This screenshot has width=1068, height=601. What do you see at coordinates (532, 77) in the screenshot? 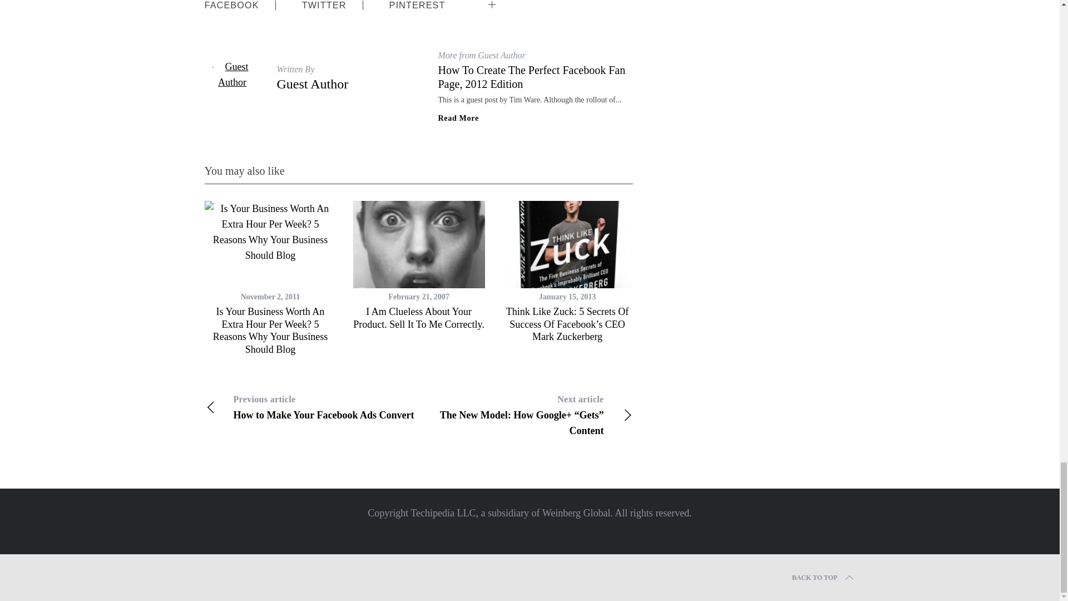
I see `How To Create The Perfect Facebook Fan Page, 2012 Edition` at bounding box center [532, 77].